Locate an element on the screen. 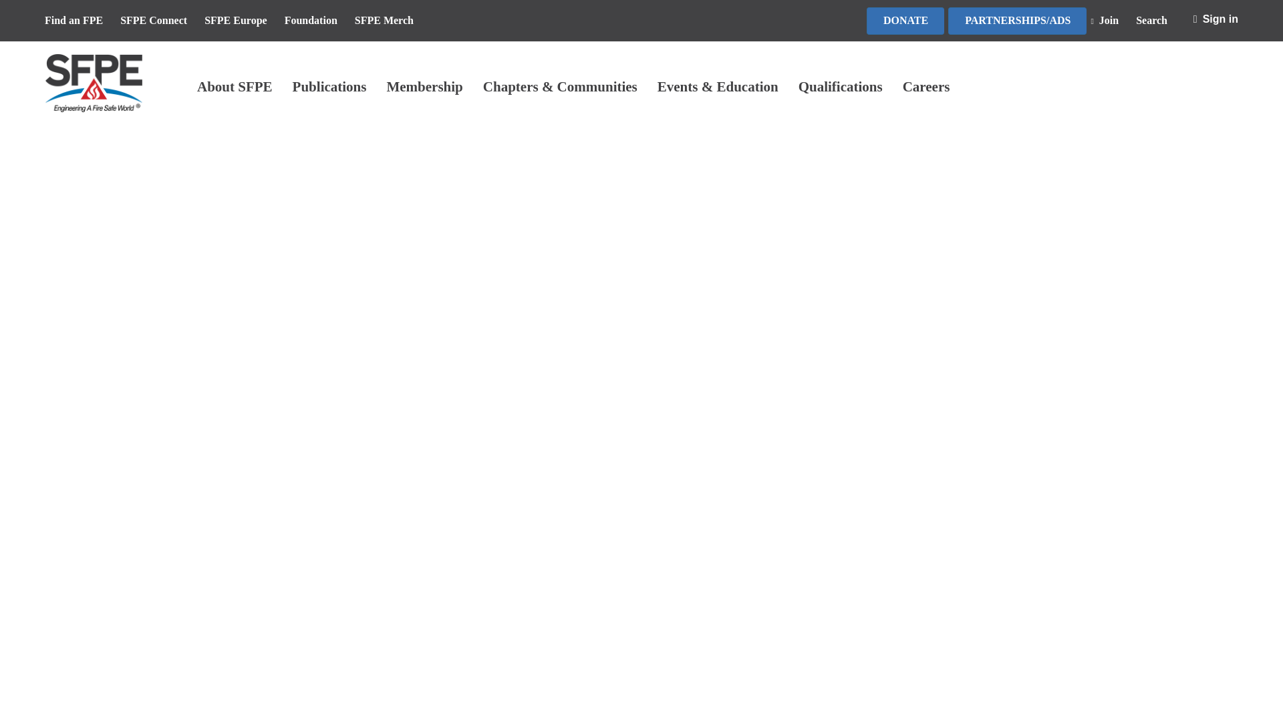 The width and height of the screenshot is (1283, 721). Search Page is located at coordinates (1111, 21).